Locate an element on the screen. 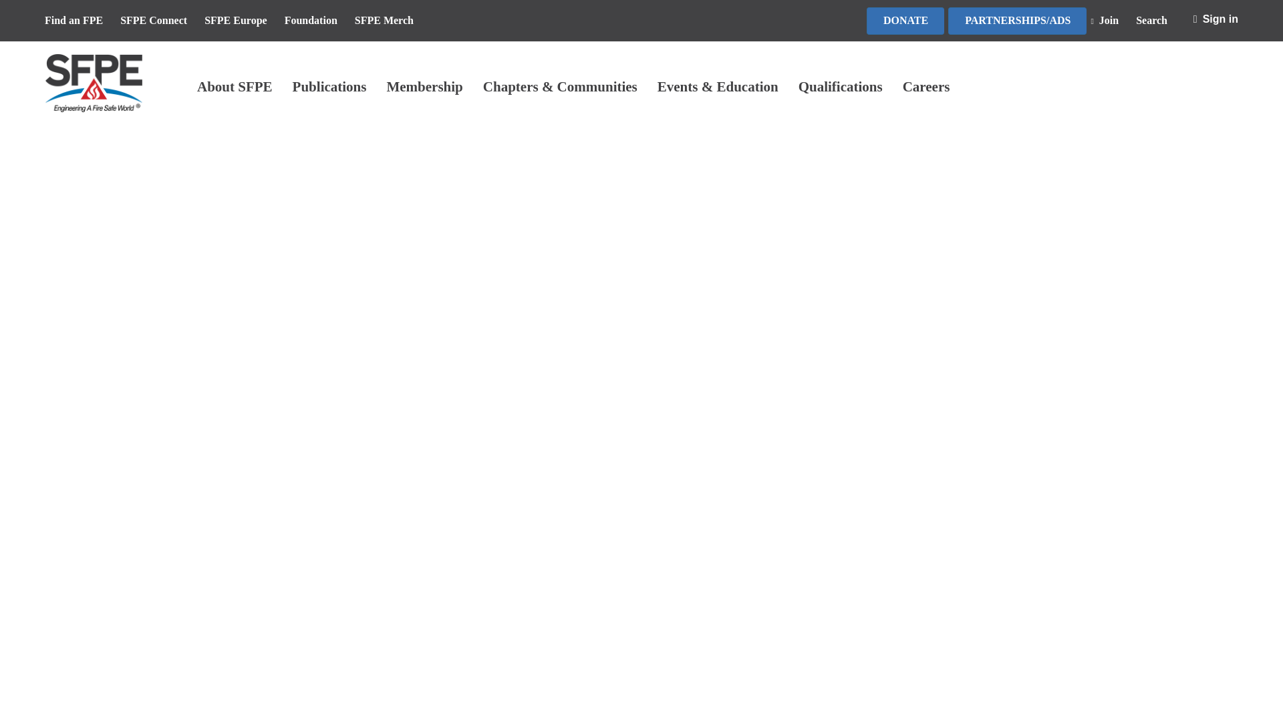 The width and height of the screenshot is (1283, 721). Search Page is located at coordinates (1111, 21).